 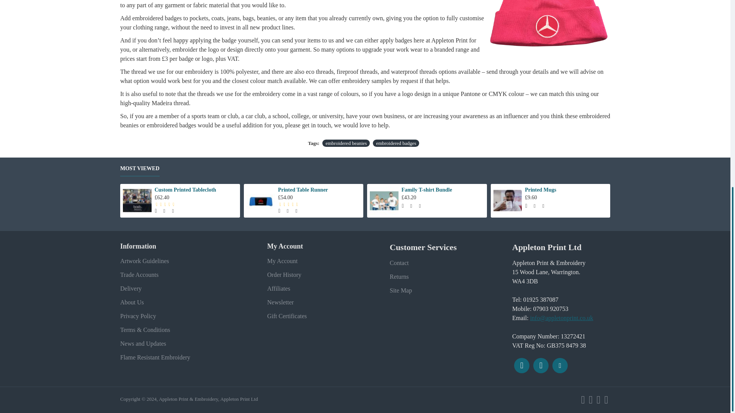 I want to click on Family T-shirt Bundle, so click(x=384, y=201).